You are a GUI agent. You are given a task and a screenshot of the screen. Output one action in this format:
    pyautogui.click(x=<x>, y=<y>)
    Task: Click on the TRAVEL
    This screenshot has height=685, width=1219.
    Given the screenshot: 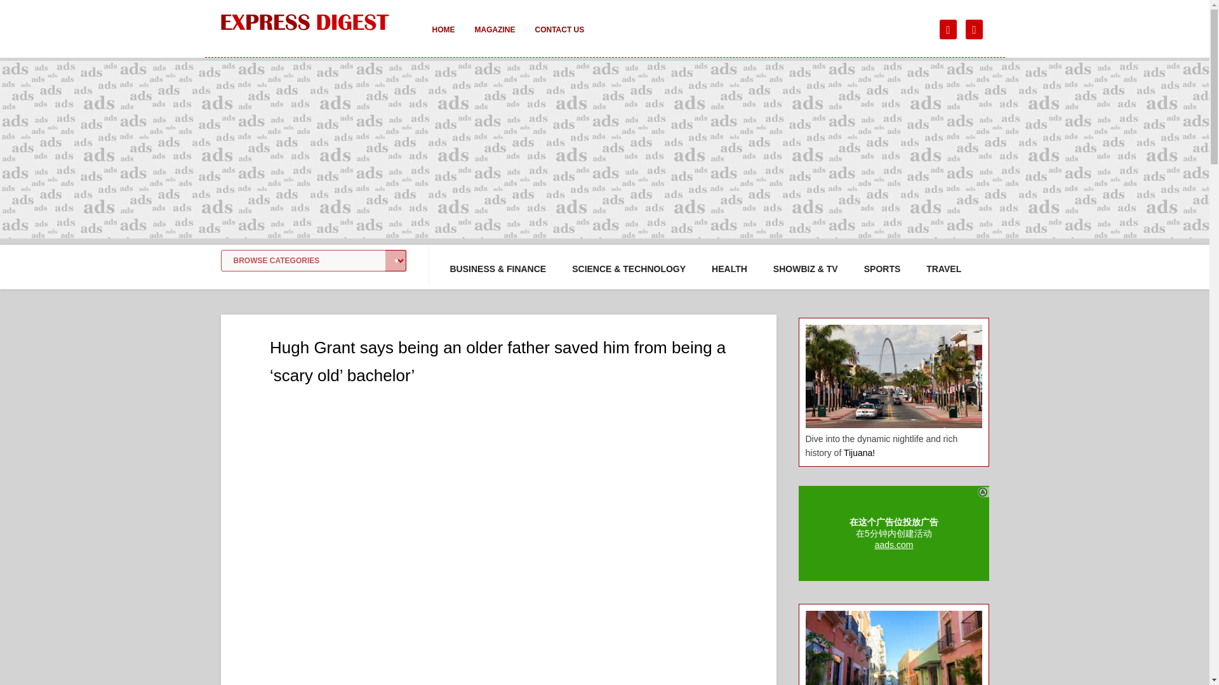 What is the action you would take?
    pyautogui.click(x=943, y=269)
    